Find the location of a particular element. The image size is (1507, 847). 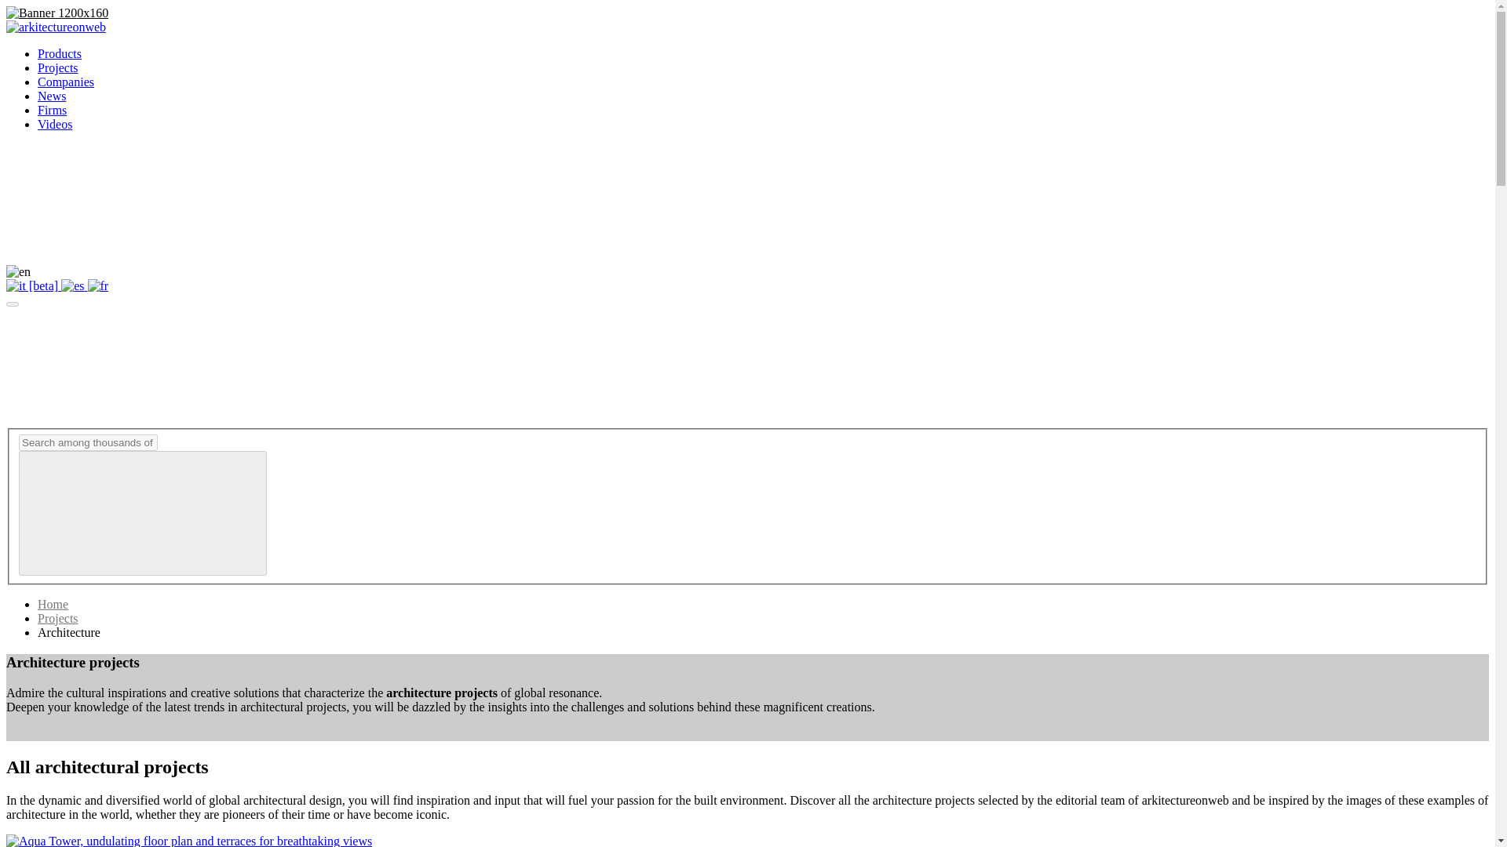

Go to arkitectureonweb is located at coordinates (55, 27).